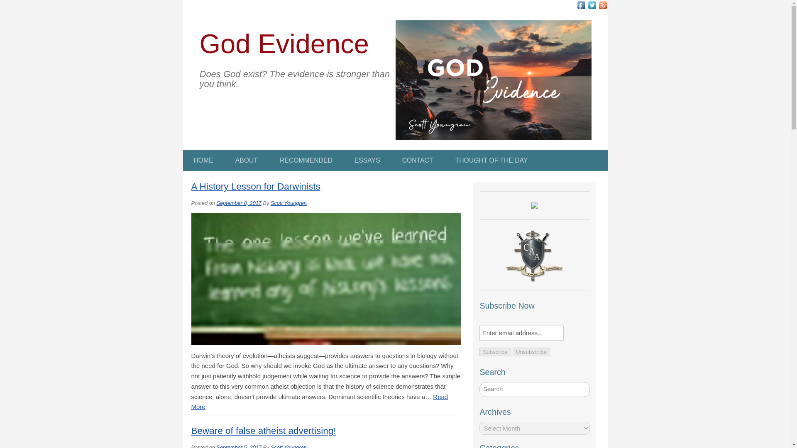 The height and width of the screenshot is (448, 797). I want to click on ESSAYS, so click(367, 160).